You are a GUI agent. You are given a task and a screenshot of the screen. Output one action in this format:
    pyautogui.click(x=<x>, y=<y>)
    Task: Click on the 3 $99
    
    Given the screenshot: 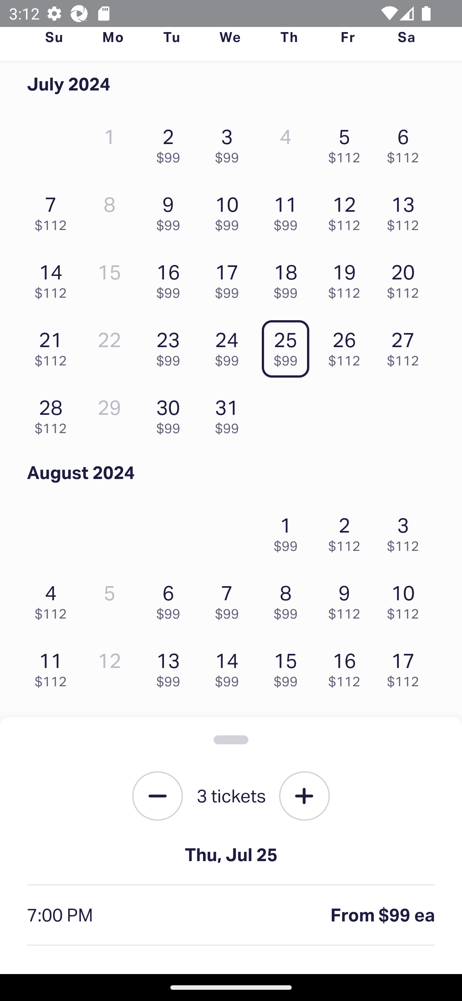 What is the action you would take?
    pyautogui.click(x=230, y=142)
    